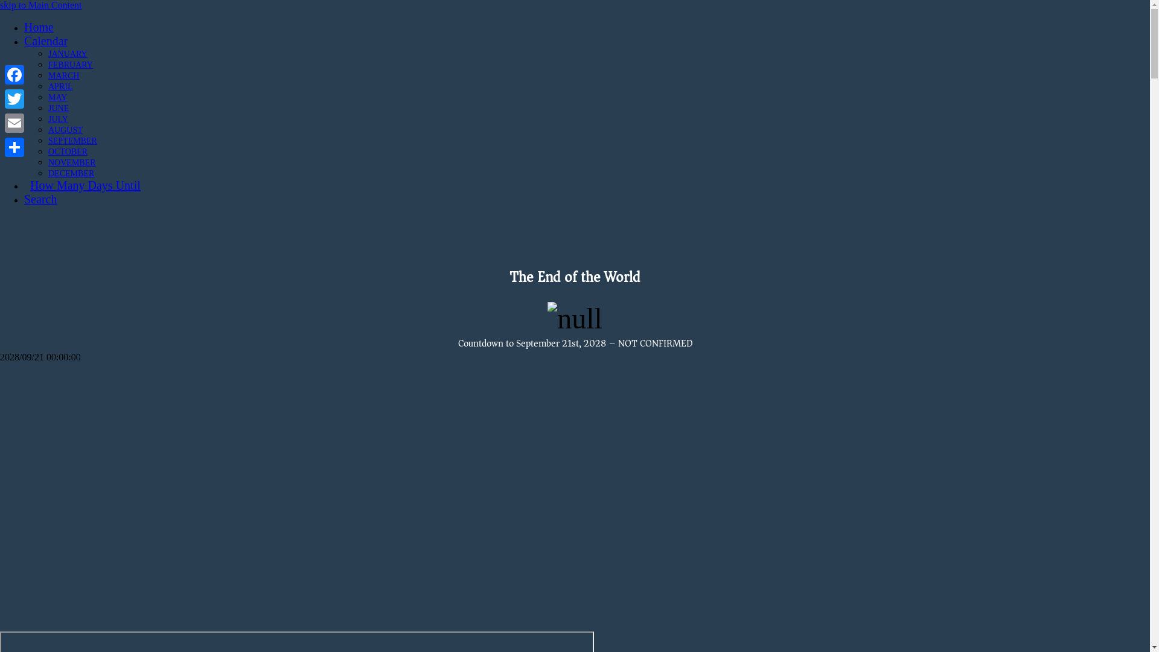 The height and width of the screenshot is (652, 1159). What do you see at coordinates (59, 107) in the screenshot?
I see `JUNE` at bounding box center [59, 107].